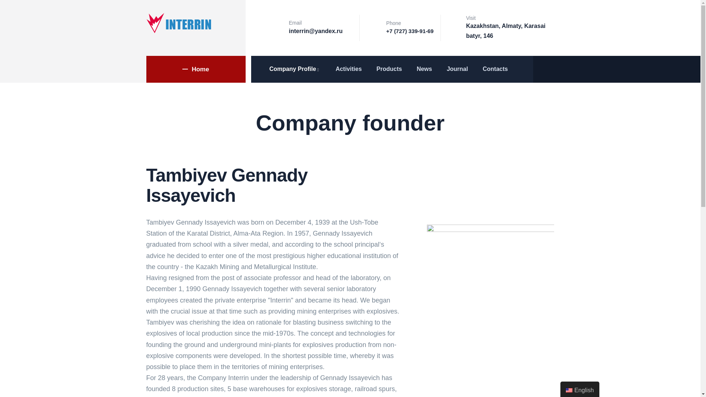 This screenshot has height=397, width=706. I want to click on Contacts, so click(495, 69).